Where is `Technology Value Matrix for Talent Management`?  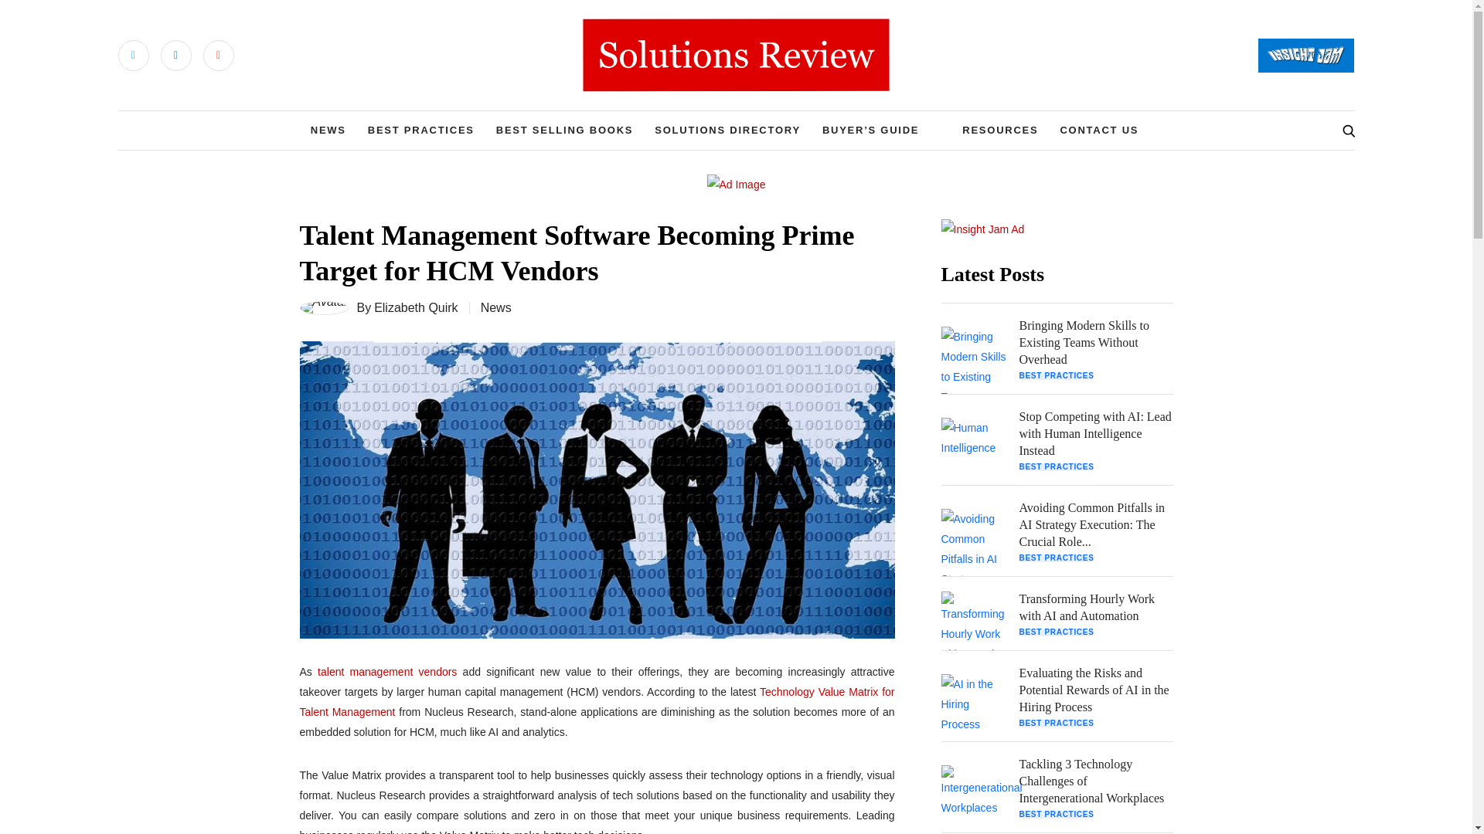 Technology Value Matrix for Talent Management is located at coordinates (597, 701).